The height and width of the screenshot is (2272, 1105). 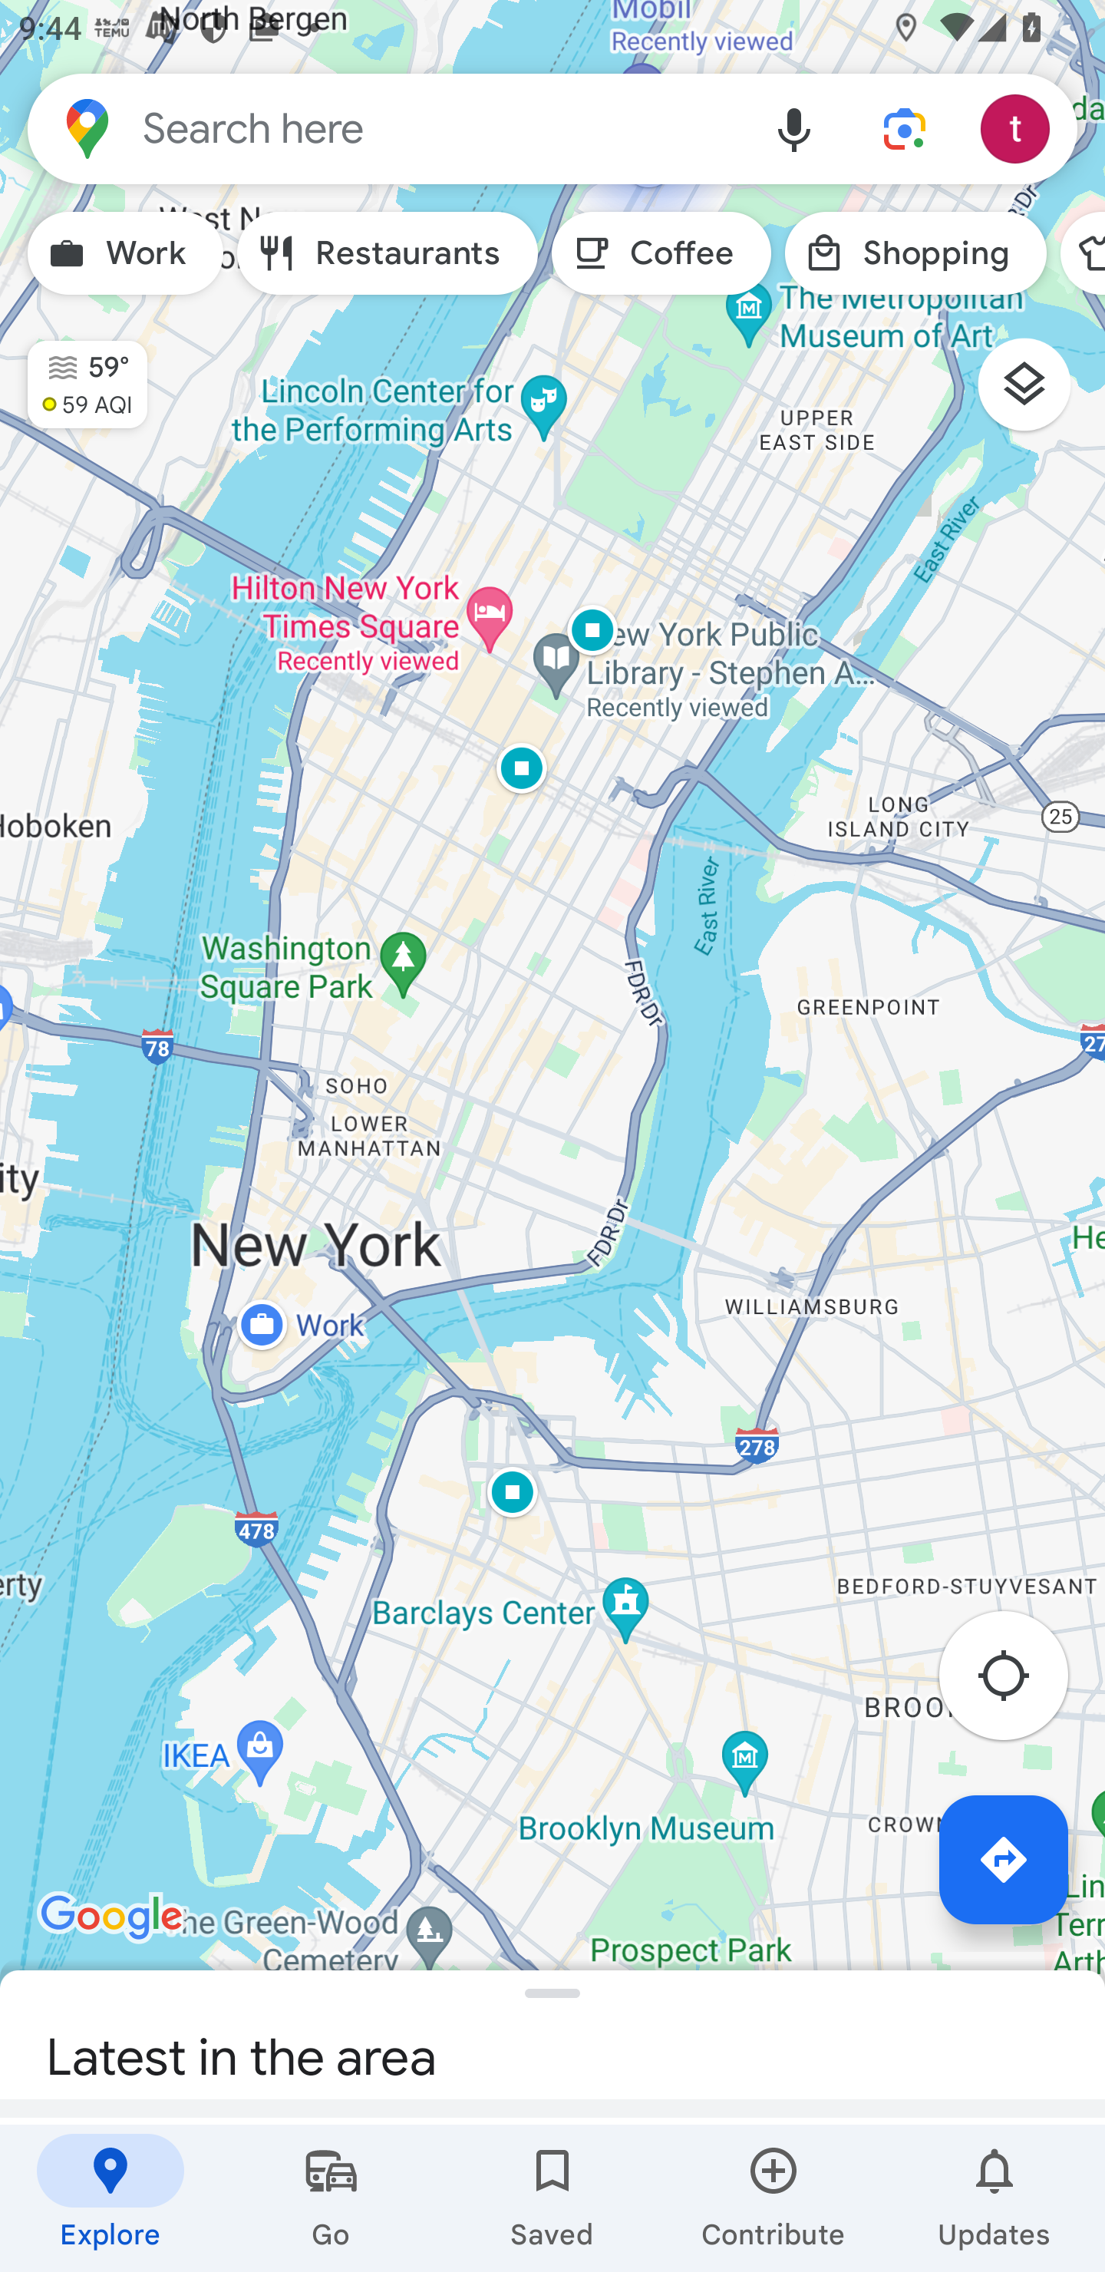 I want to click on Contribute, so click(x=773, y=2198).